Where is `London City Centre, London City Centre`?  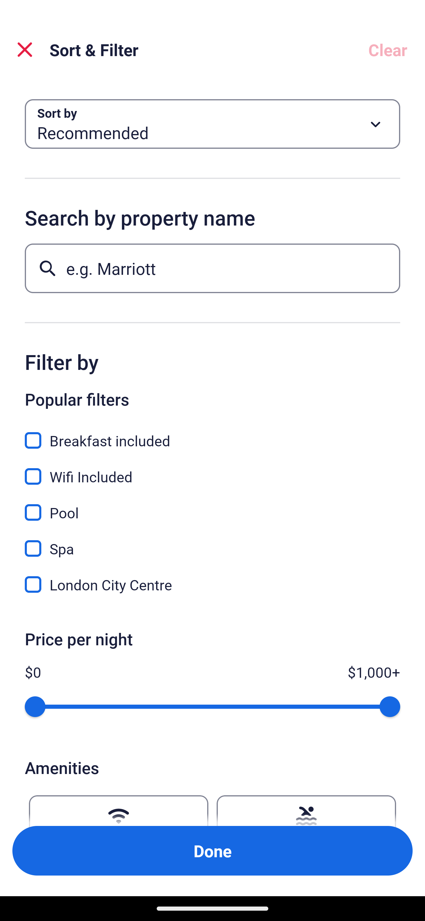 London City Centre, London City Centre is located at coordinates (212, 584).